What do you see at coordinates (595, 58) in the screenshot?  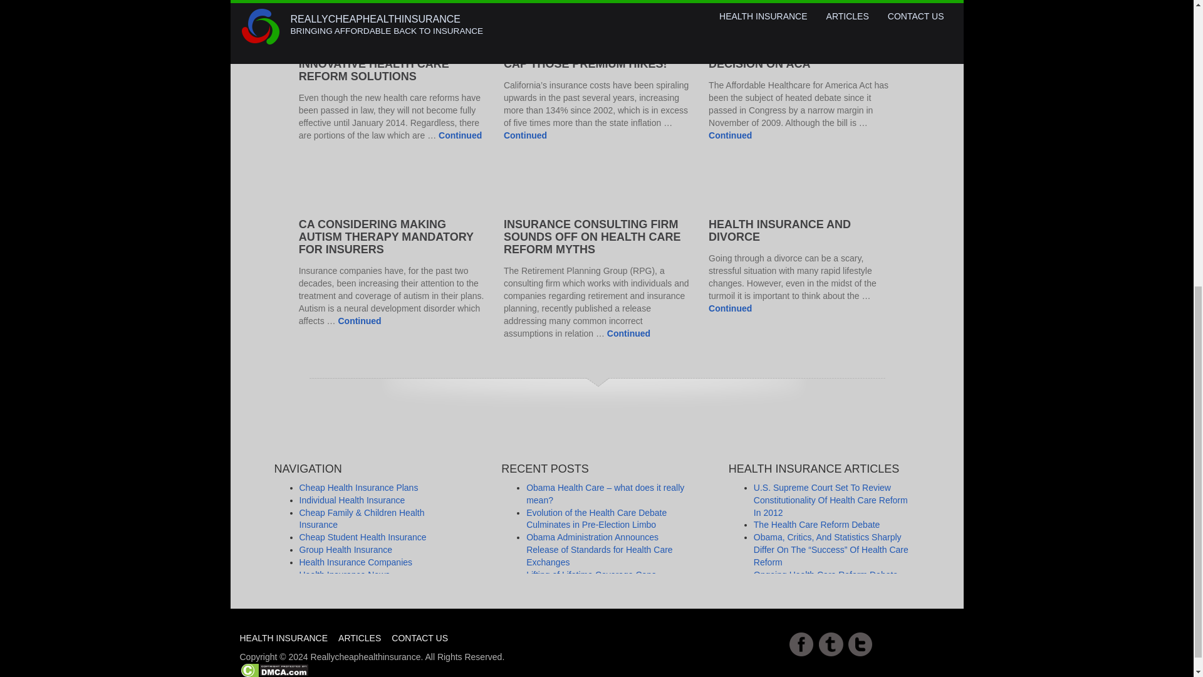 I see `CA LEGISLATURE TO INSURERS: CAP THOSE PREMIUM HIKES!` at bounding box center [595, 58].